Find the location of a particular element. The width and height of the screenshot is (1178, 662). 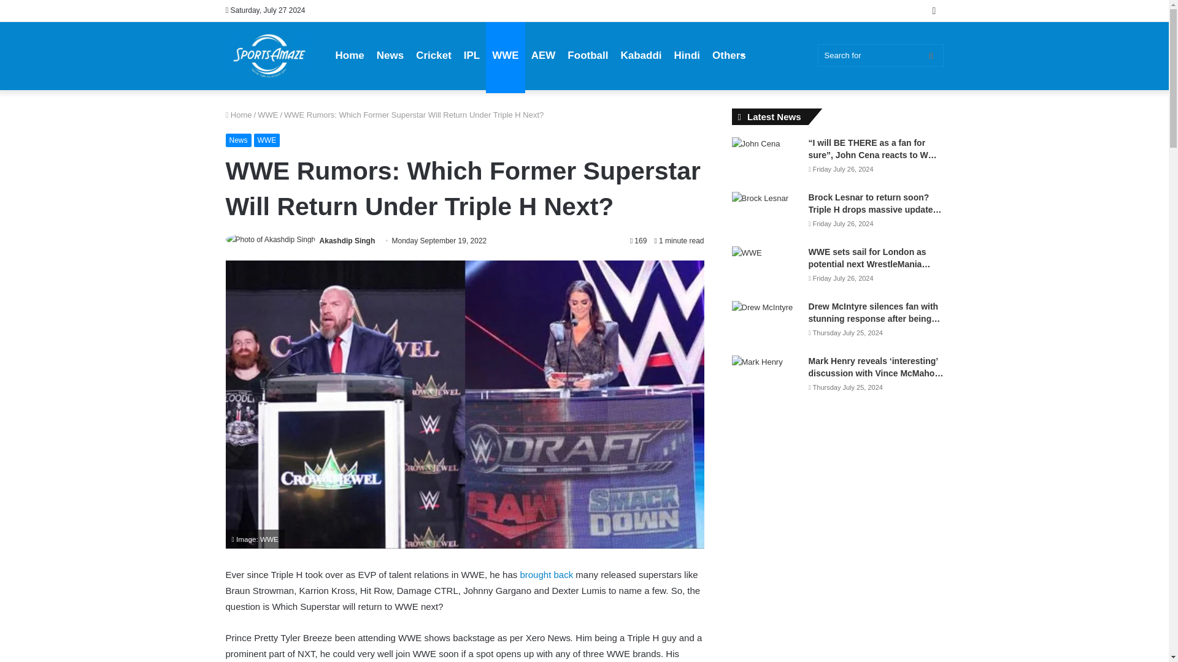

brought back is located at coordinates (546, 574).